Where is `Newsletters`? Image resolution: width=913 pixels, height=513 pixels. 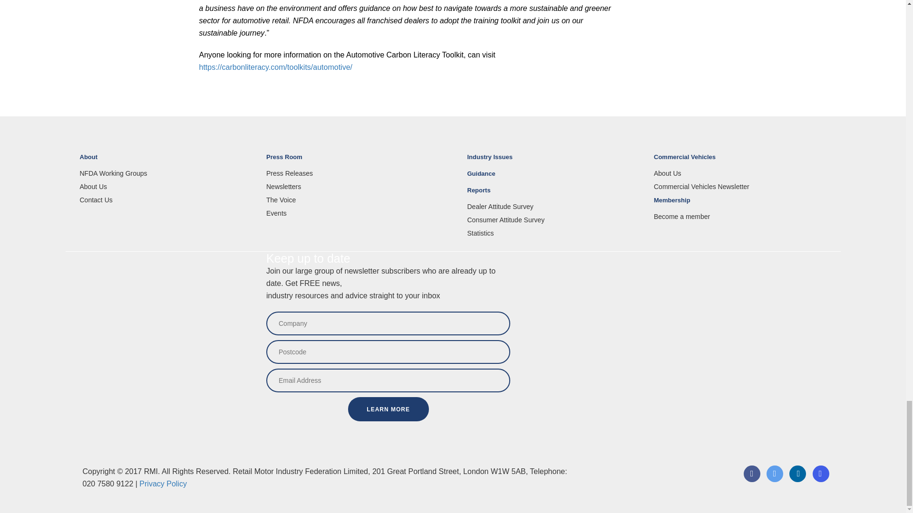 Newsletters is located at coordinates (353, 186).